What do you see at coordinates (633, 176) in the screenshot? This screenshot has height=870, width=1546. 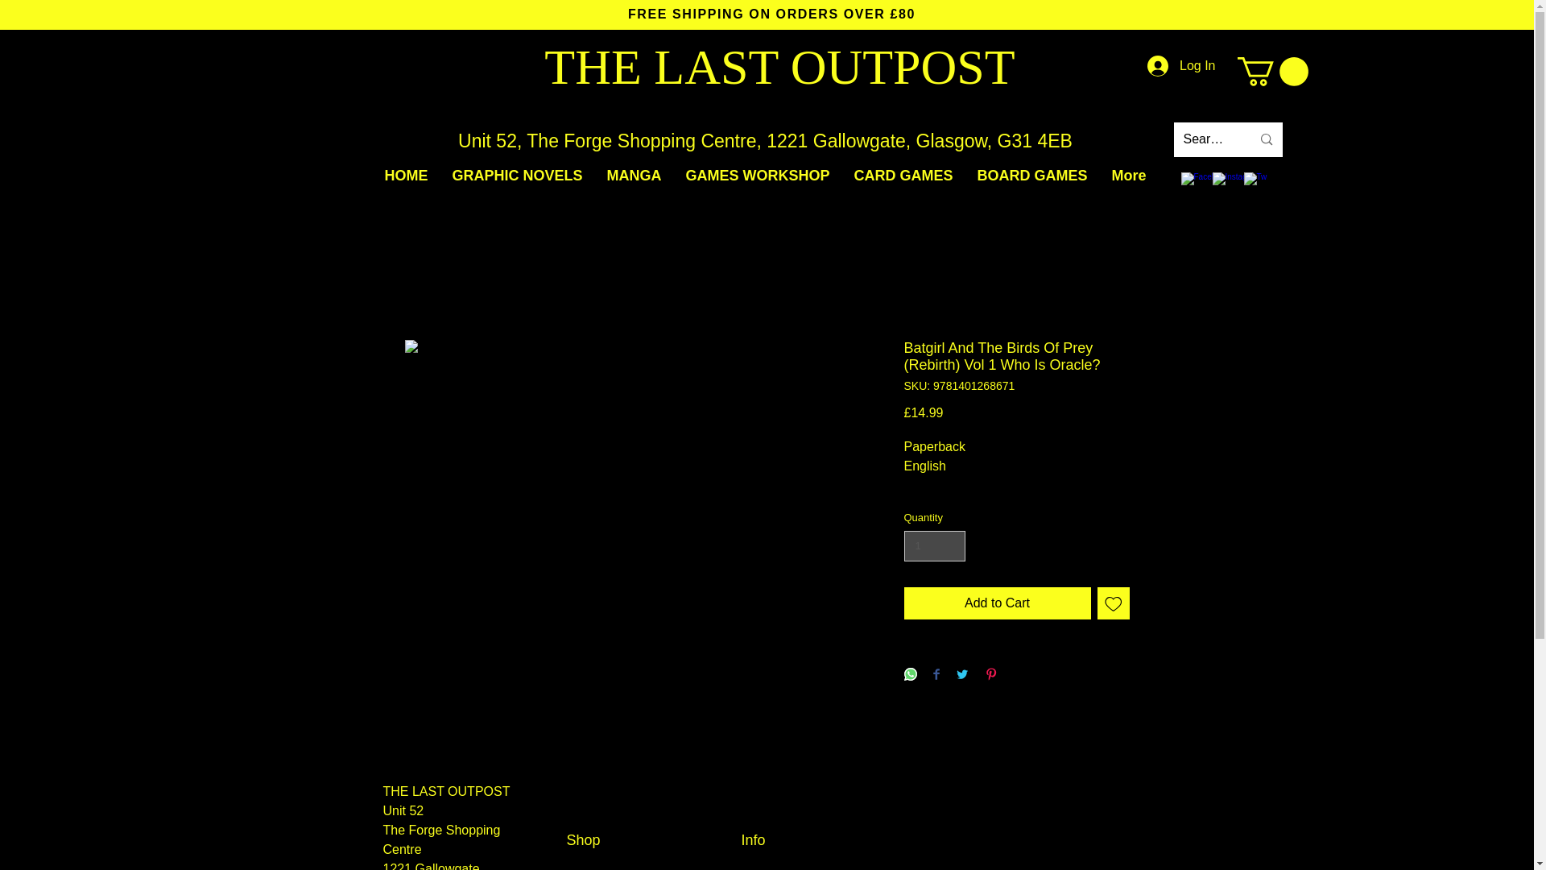 I see `MANGA` at bounding box center [633, 176].